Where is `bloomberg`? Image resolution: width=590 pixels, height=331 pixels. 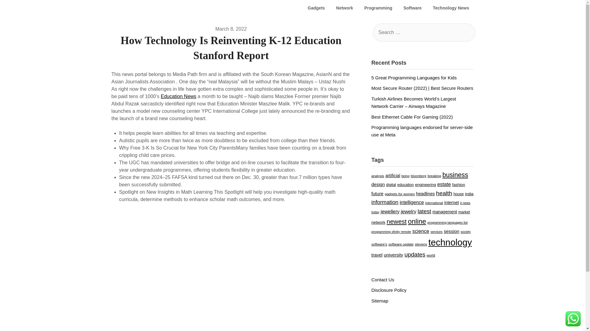 bloomberg is located at coordinates (418, 176).